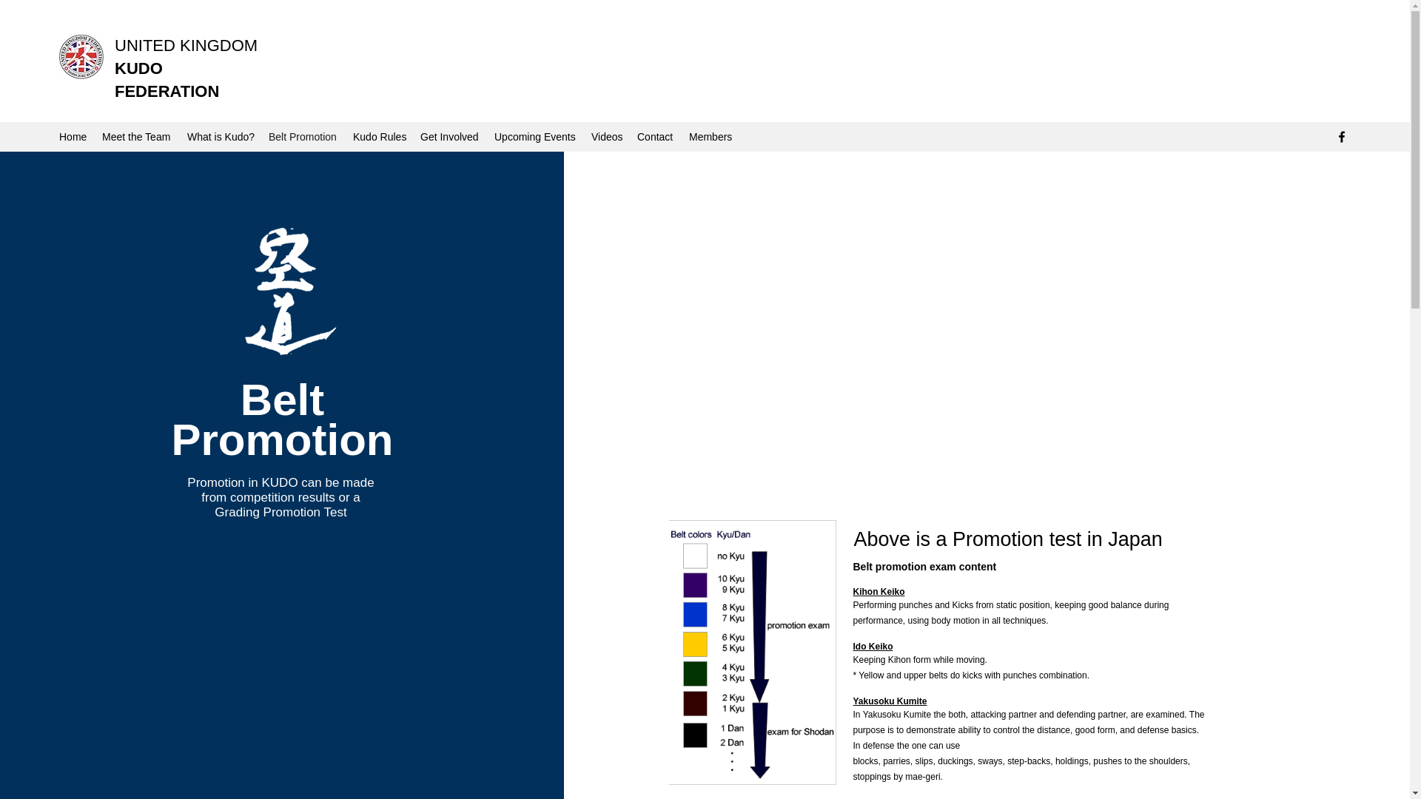 The height and width of the screenshot is (799, 1421). What do you see at coordinates (138, 136) in the screenshot?
I see `Meet the Team` at bounding box center [138, 136].